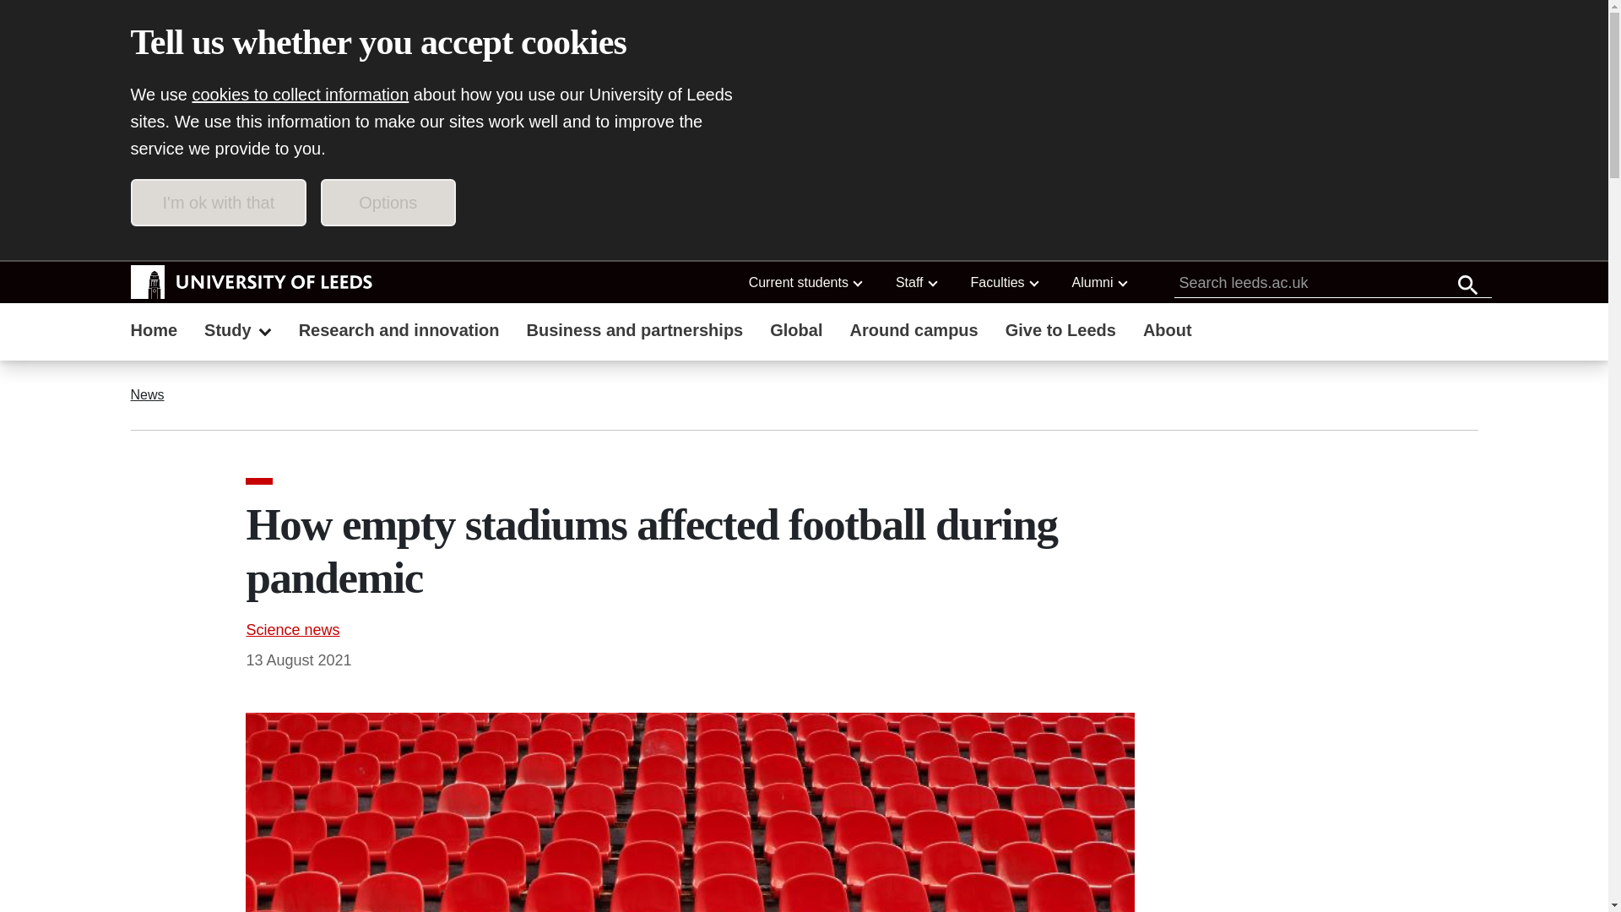 The width and height of the screenshot is (1621, 912). What do you see at coordinates (238, 332) in the screenshot?
I see `Study` at bounding box center [238, 332].